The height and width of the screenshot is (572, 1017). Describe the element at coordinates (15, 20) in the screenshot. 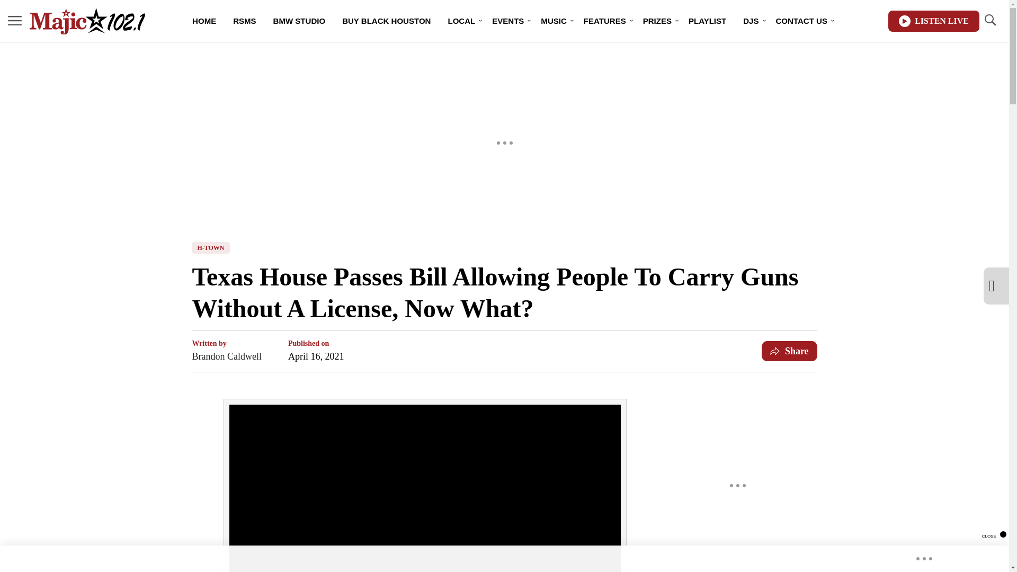

I see `MENU` at that location.